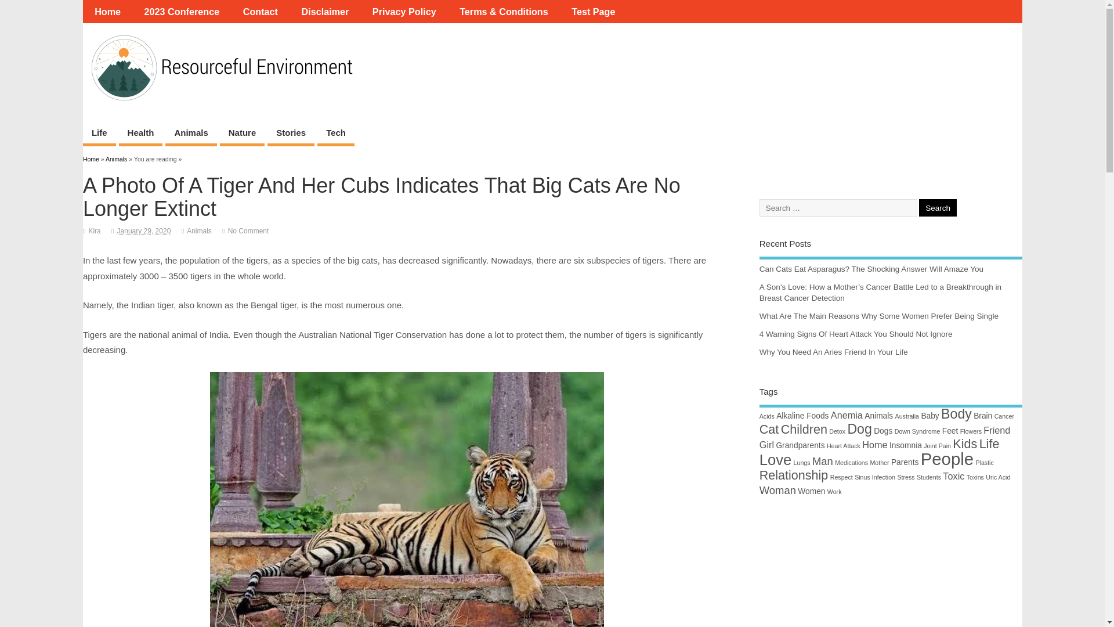 This screenshot has height=627, width=1114. Describe the element at coordinates (290, 134) in the screenshot. I see `Stories` at that location.